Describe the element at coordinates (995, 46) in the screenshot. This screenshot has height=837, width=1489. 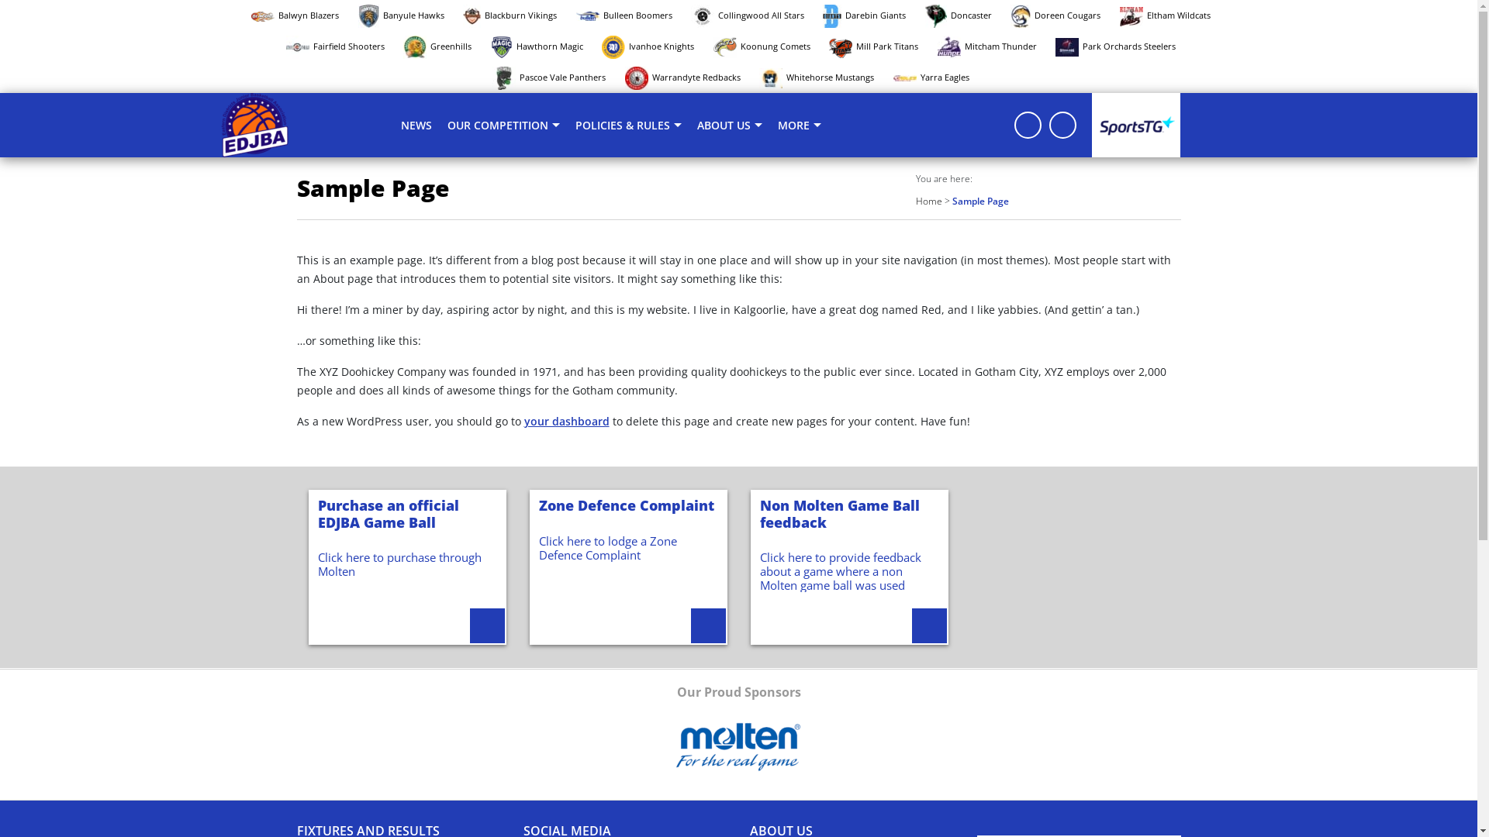
I see `Mitcham Thunder` at that location.